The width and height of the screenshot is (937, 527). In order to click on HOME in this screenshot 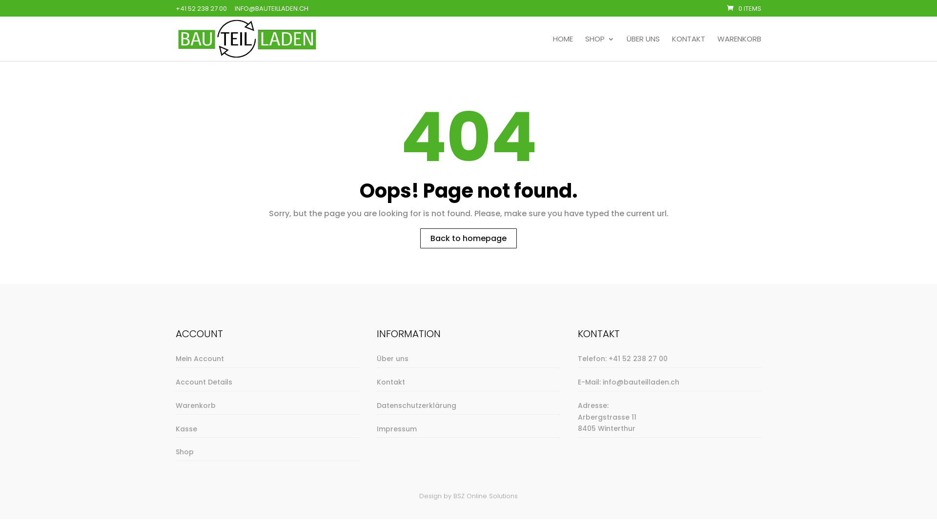, I will do `click(563, 48)`.